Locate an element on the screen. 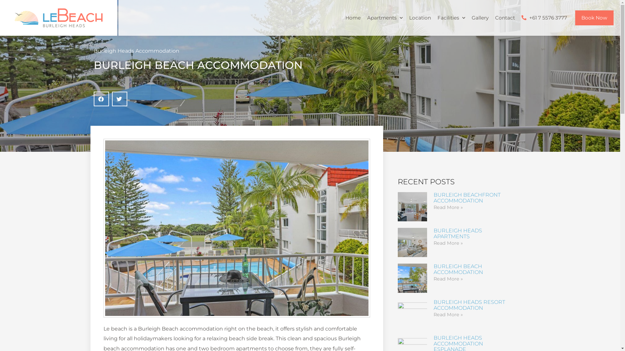  BURLEIGH BEACHFRONT ACCOMMODATION is located at coordinates (467, 198).